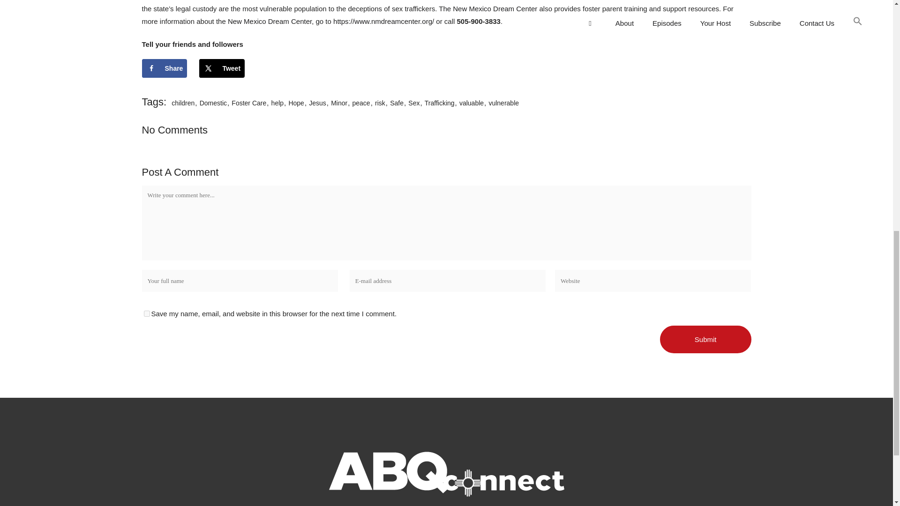 The image size is (900, 506). What do you see at coordinates (488, 8) in the screenshot?
I see `The New Mexico Dream Center` at bounding box center [488, 8].